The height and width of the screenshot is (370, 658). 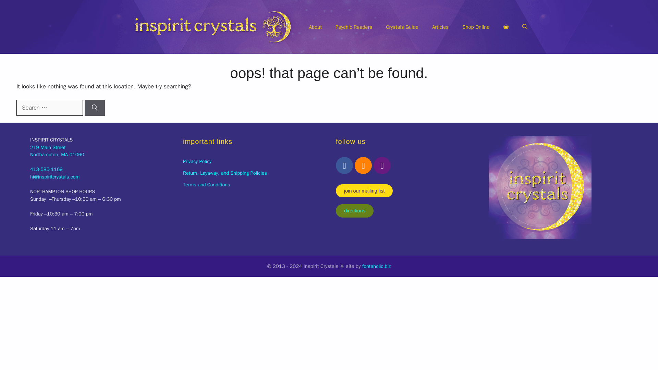 What do you see at coordinates (49, 108) in the screenshot?
I see `Shop Online` at bounding box center [49, 108].